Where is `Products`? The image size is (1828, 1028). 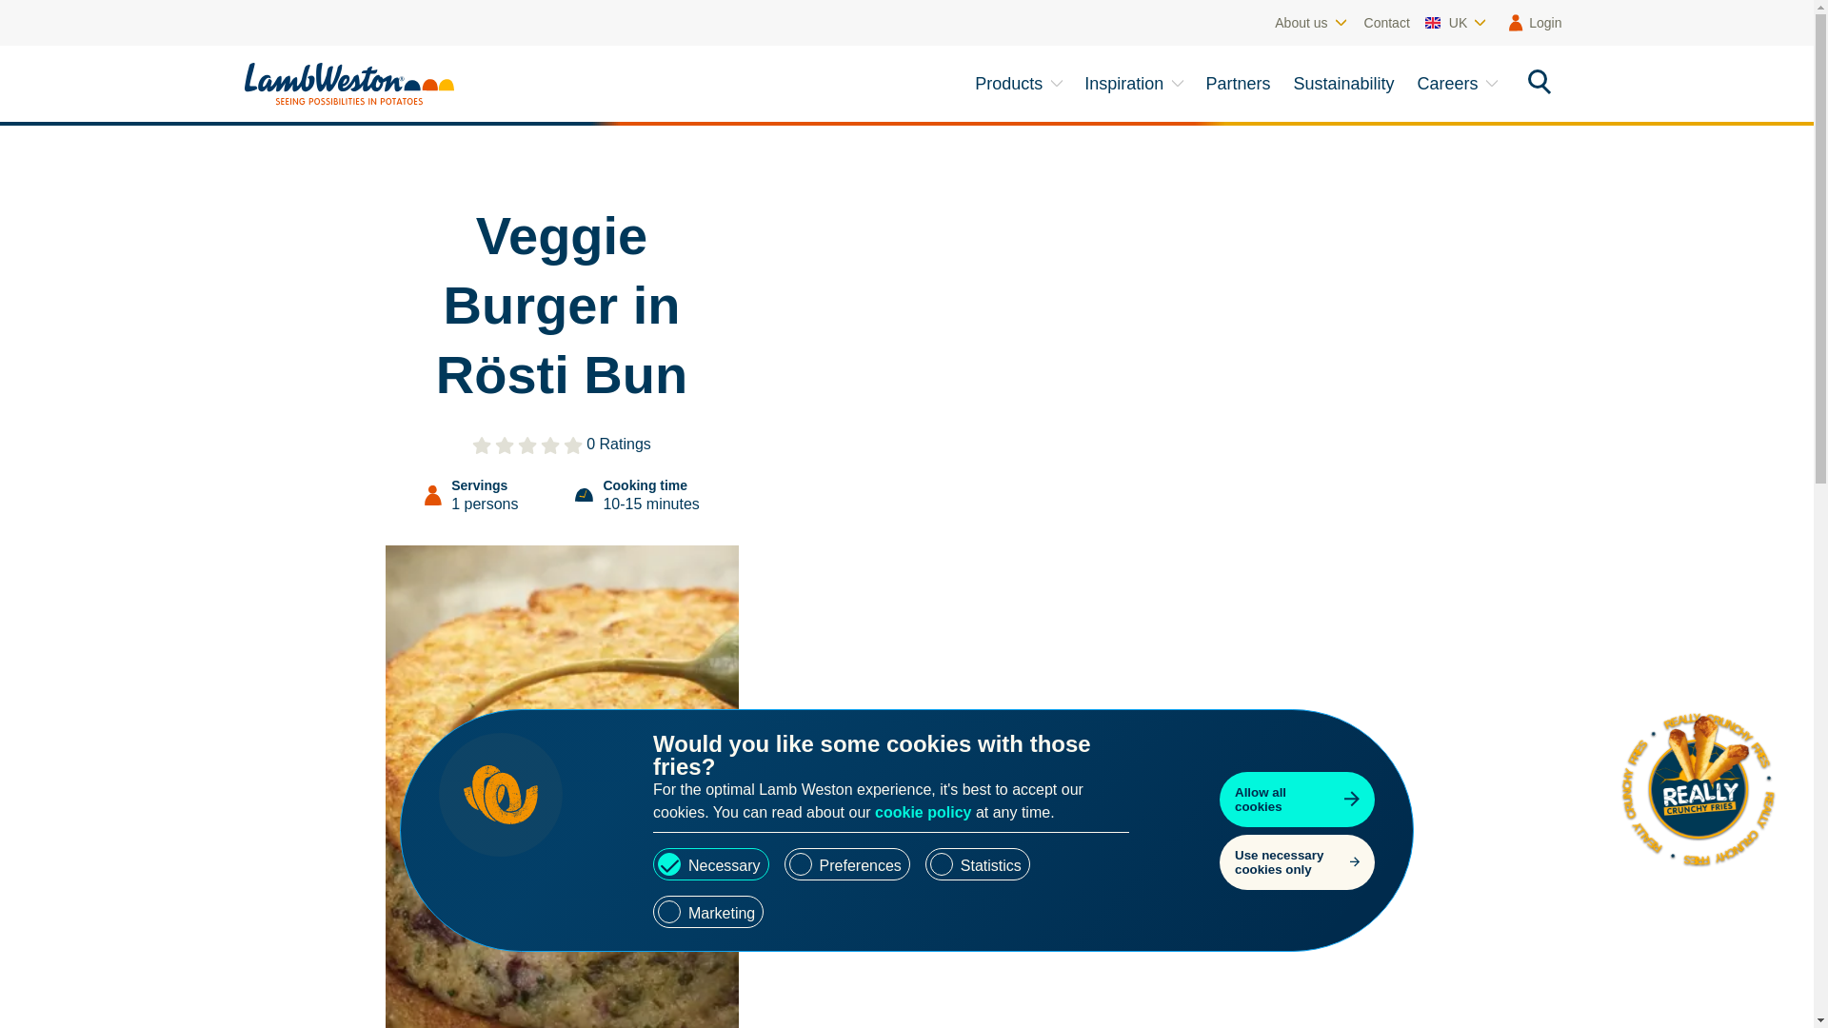 Products is located at coordinates (1021, 84).